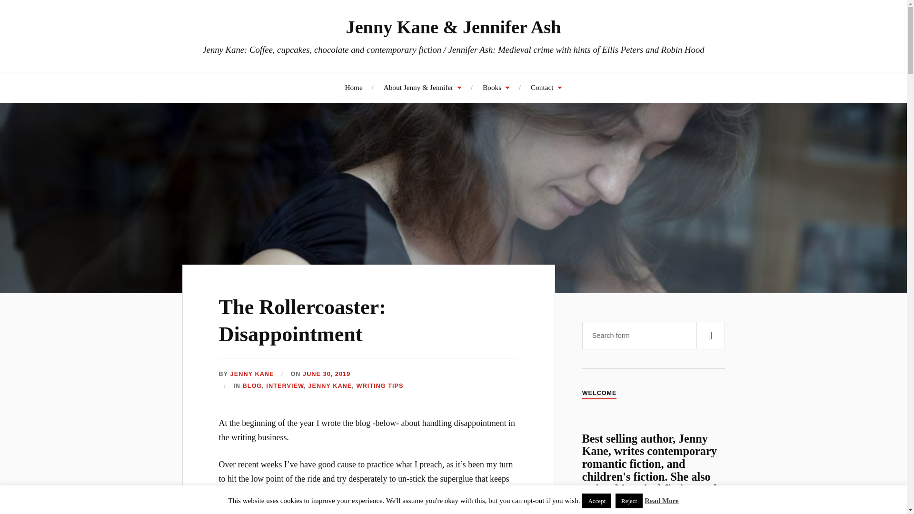  What do you see at coordinates (330, 386) in the screenshot?
I see `JENNY KANE` at bounding box center [330, 386].